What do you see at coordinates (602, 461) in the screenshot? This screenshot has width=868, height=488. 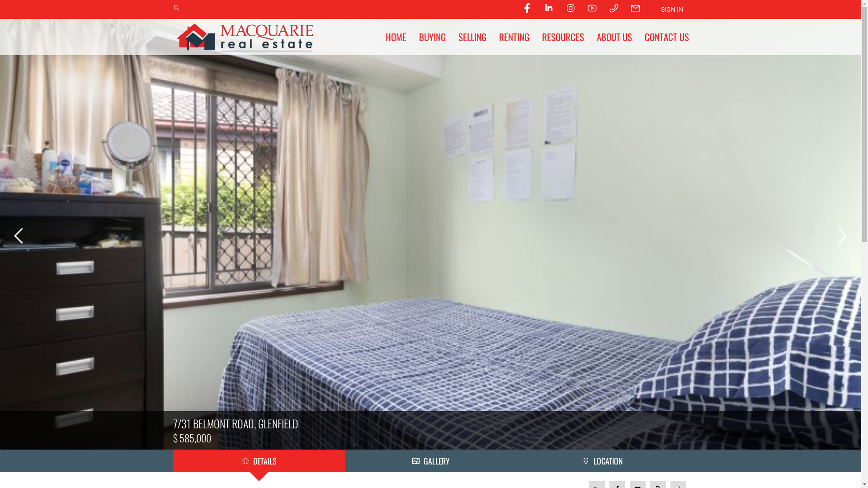 I see `LOCATION` at bounding box center [602, 461].